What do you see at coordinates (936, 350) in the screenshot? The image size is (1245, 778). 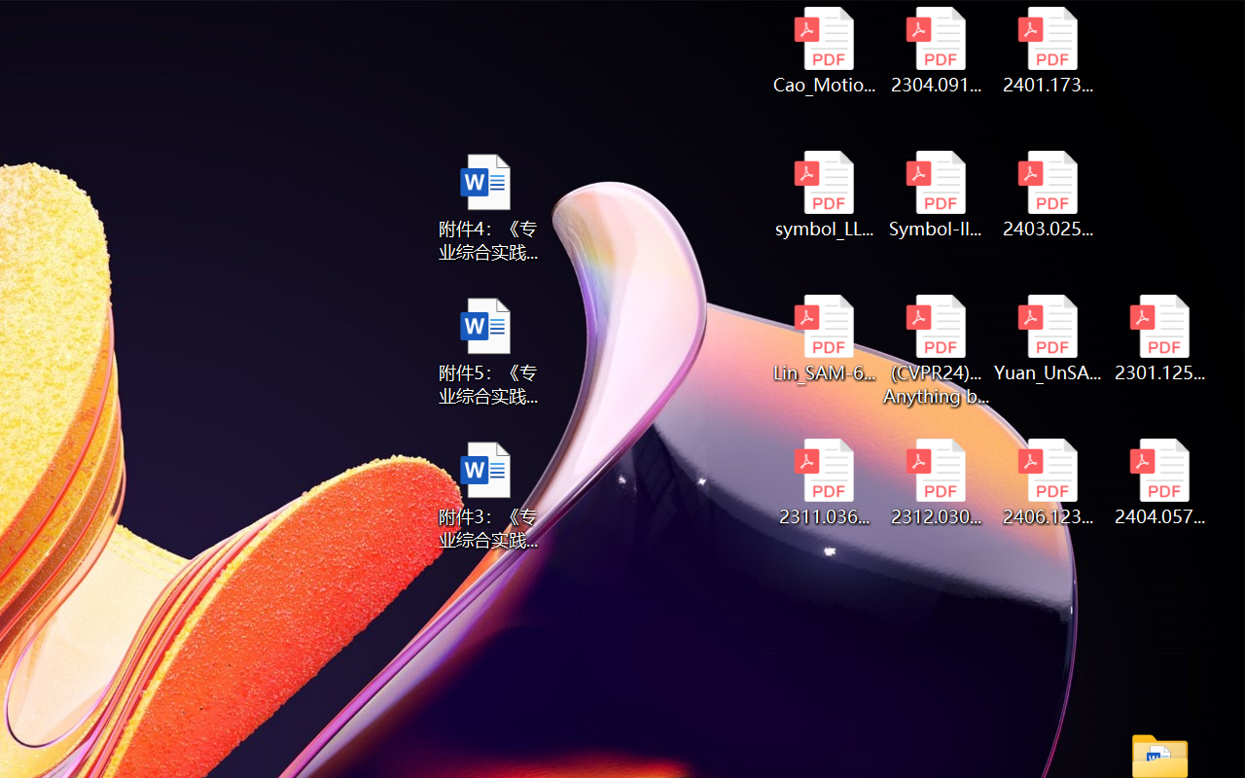 I see `(CVPR24)Matching Anything by Segmenting Anything.pdf` at bounding box center [936, 350].